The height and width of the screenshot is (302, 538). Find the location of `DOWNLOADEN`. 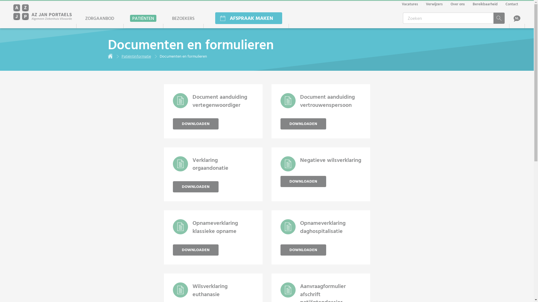

DOWNLOADEN is located at coordinates (196, 187).